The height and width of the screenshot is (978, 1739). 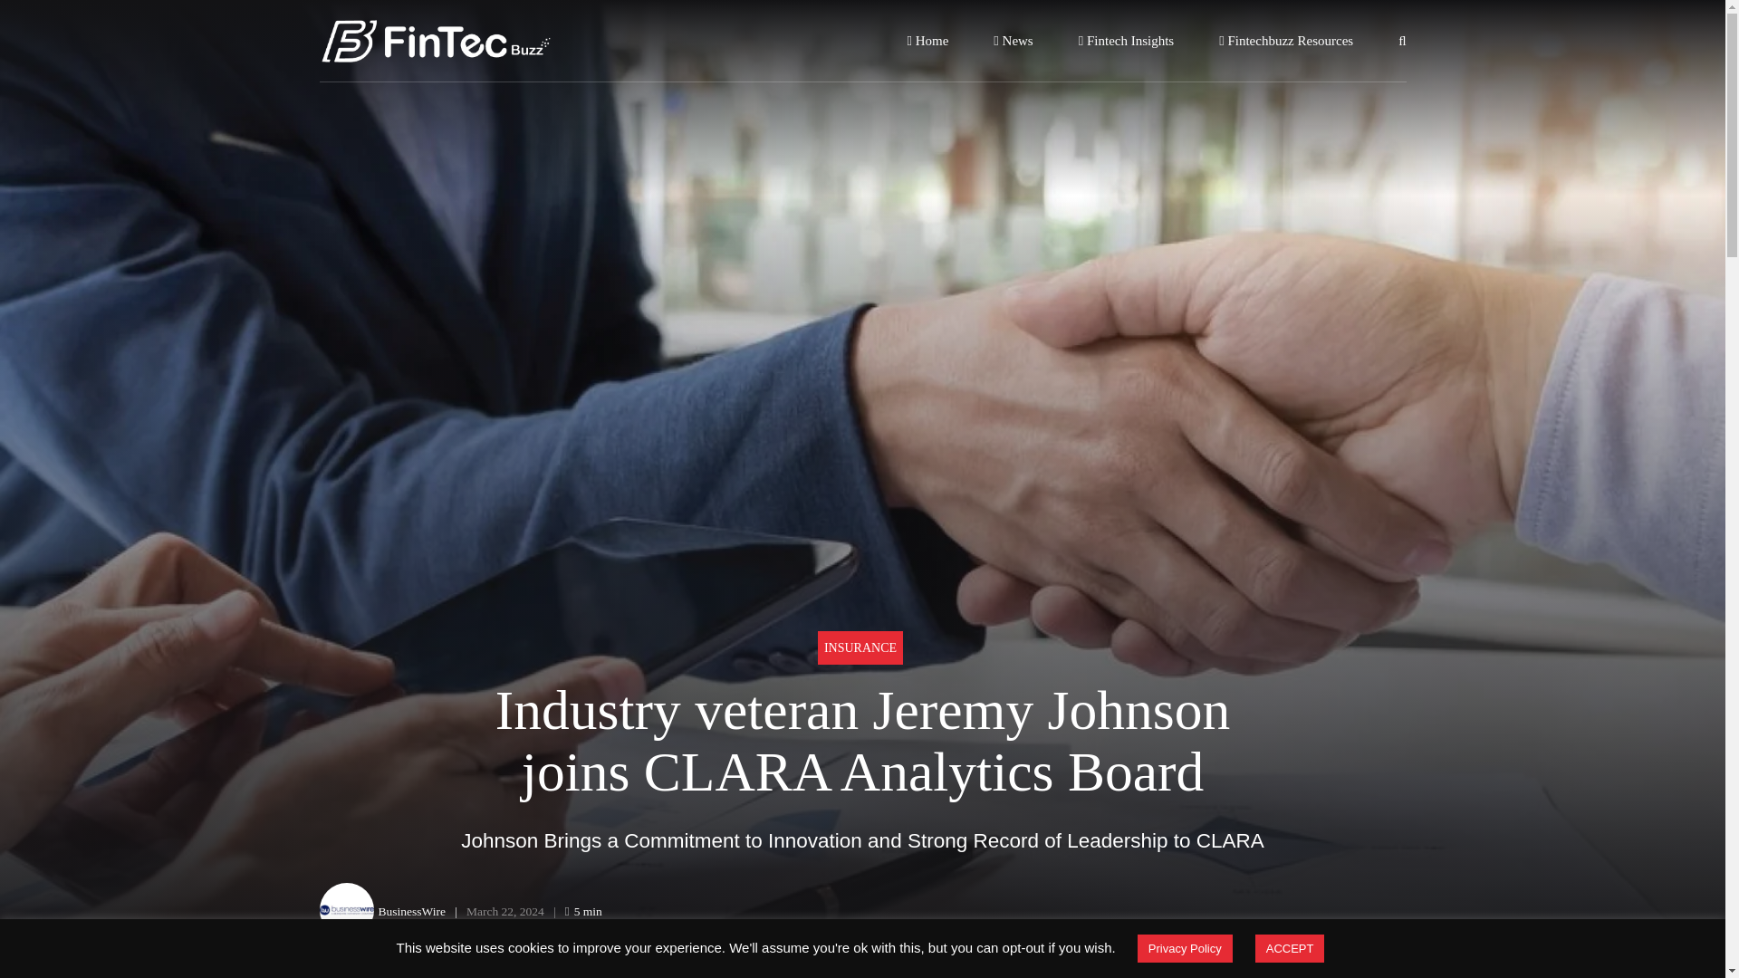 What do you see at coordinates (411, 911) in the screenshot?
I see `BusinessWire` at bounding box center [411, 911].